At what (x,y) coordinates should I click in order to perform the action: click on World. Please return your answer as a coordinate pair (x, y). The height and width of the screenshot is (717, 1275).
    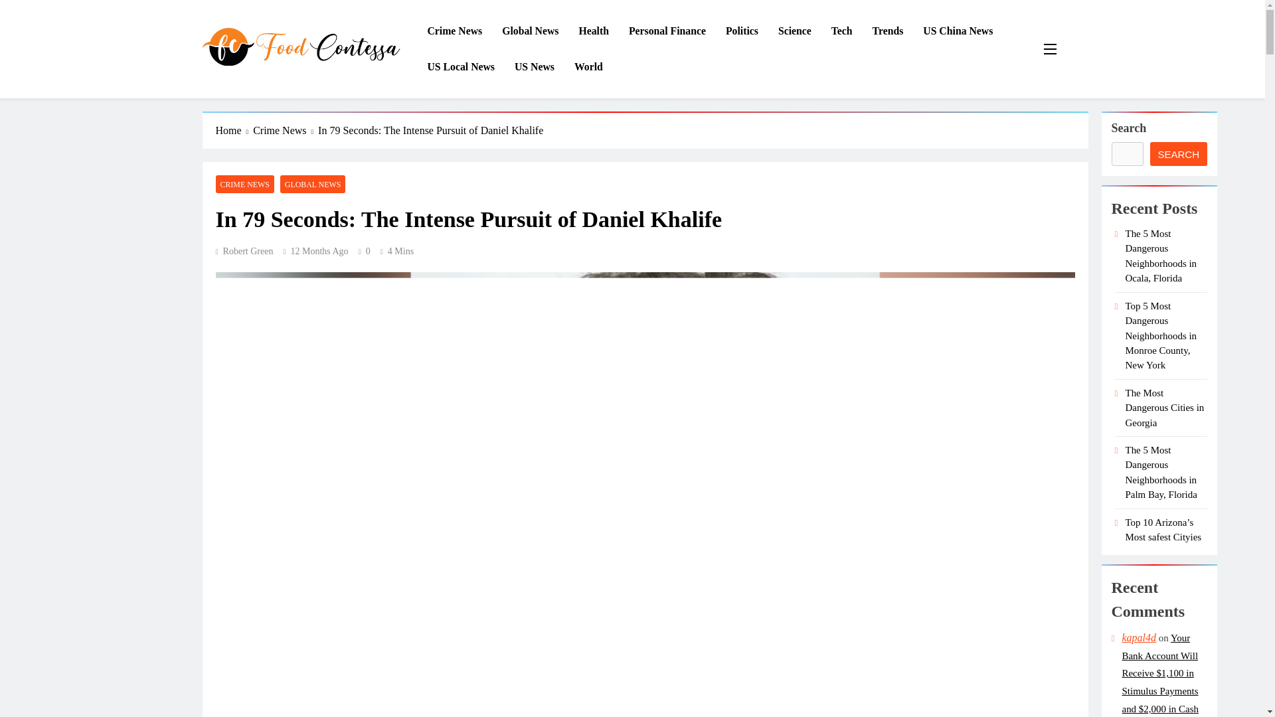
    Looking at the image, I should click on (588, 67).